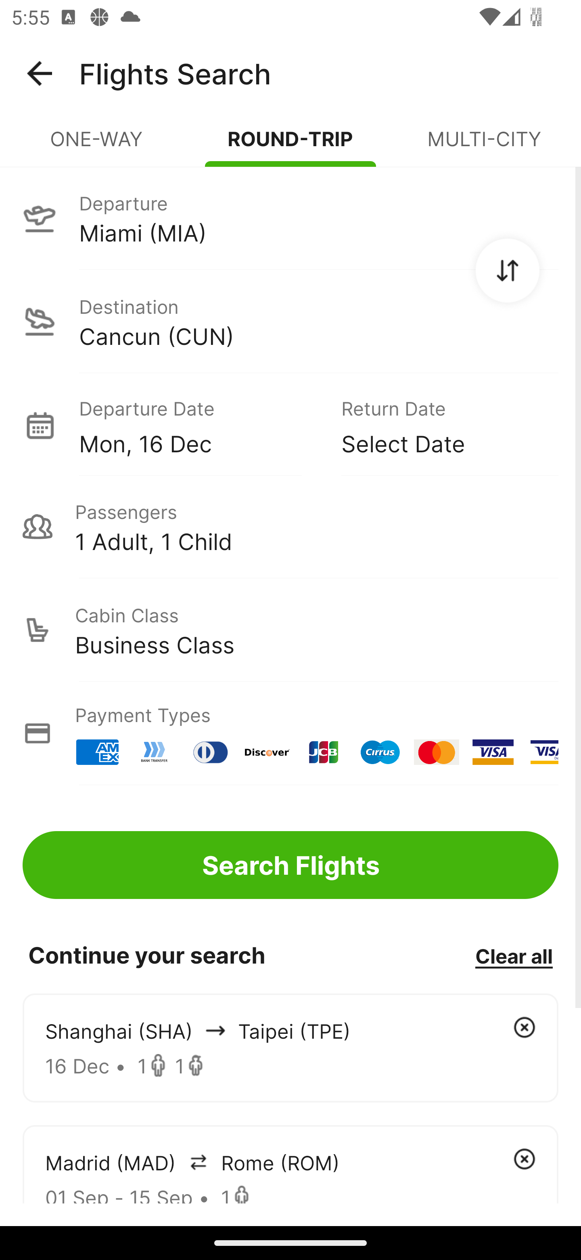 The image size is (581, 1260). I want to click on Departure Miami (MIA), so click(290, 218).